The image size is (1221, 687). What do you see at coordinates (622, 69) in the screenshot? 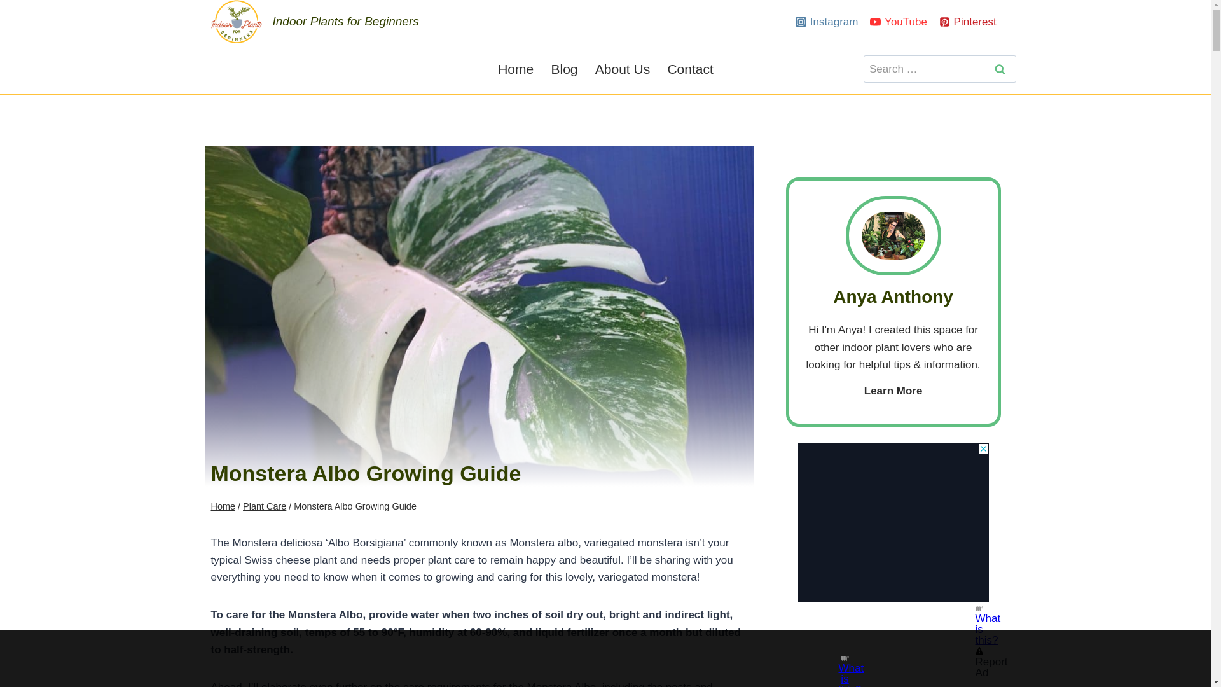
I see `About Us` at bounding box center [622, 69].